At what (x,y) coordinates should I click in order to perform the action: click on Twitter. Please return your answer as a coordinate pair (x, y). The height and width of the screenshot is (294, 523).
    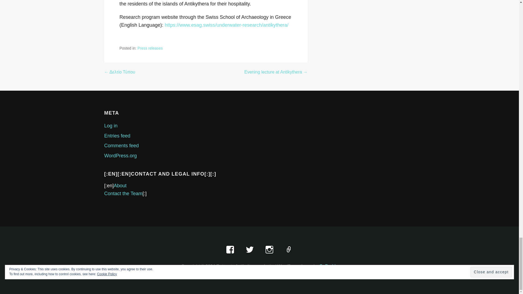
    Looking at the image, I should click on (250, 250).